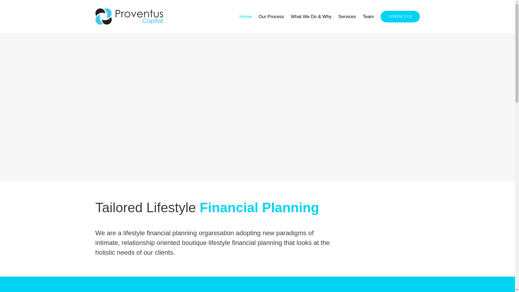  I want to click on Welcome to Proventus Capital, so click(245, 16).